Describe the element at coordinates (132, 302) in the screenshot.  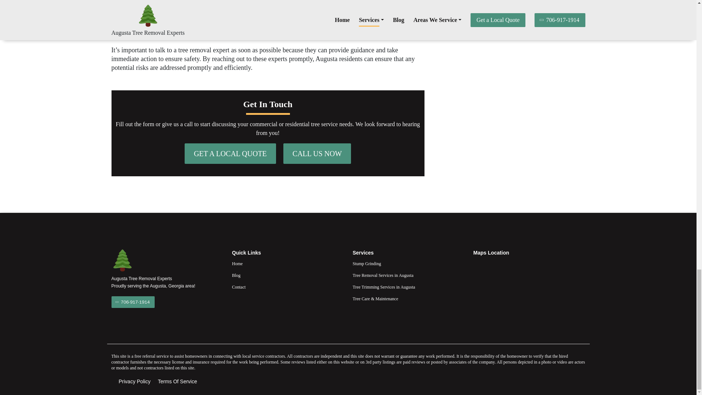
I see `706-917-1914` at that location.